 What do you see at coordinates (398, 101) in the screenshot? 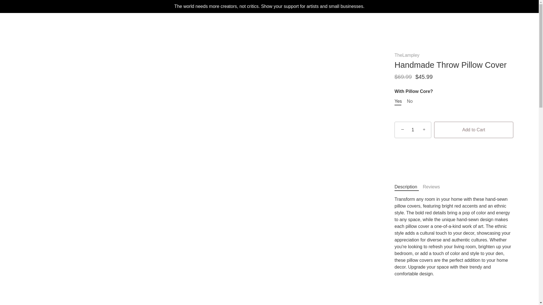
I see `Yes` at bounding box center [398, 101].